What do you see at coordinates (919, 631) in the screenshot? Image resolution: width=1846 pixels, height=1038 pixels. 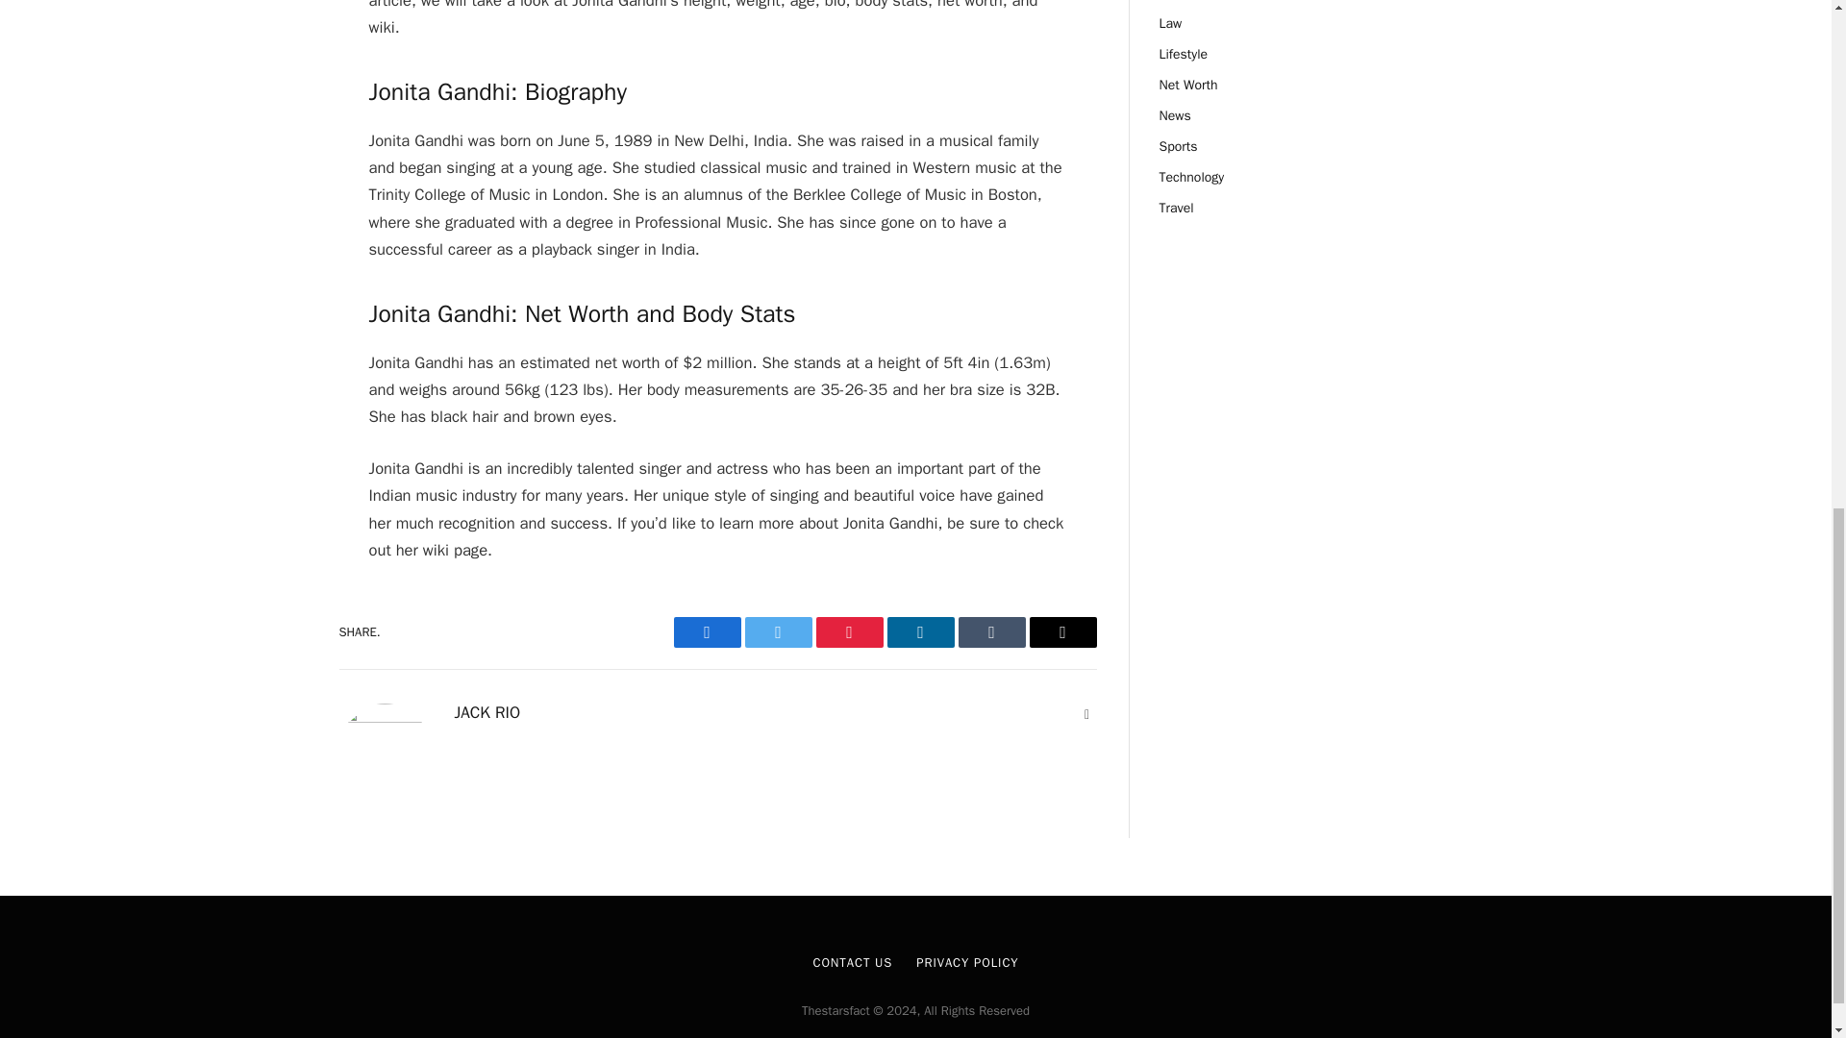 I see `LinkedIn` at bounding box center [919, 631].